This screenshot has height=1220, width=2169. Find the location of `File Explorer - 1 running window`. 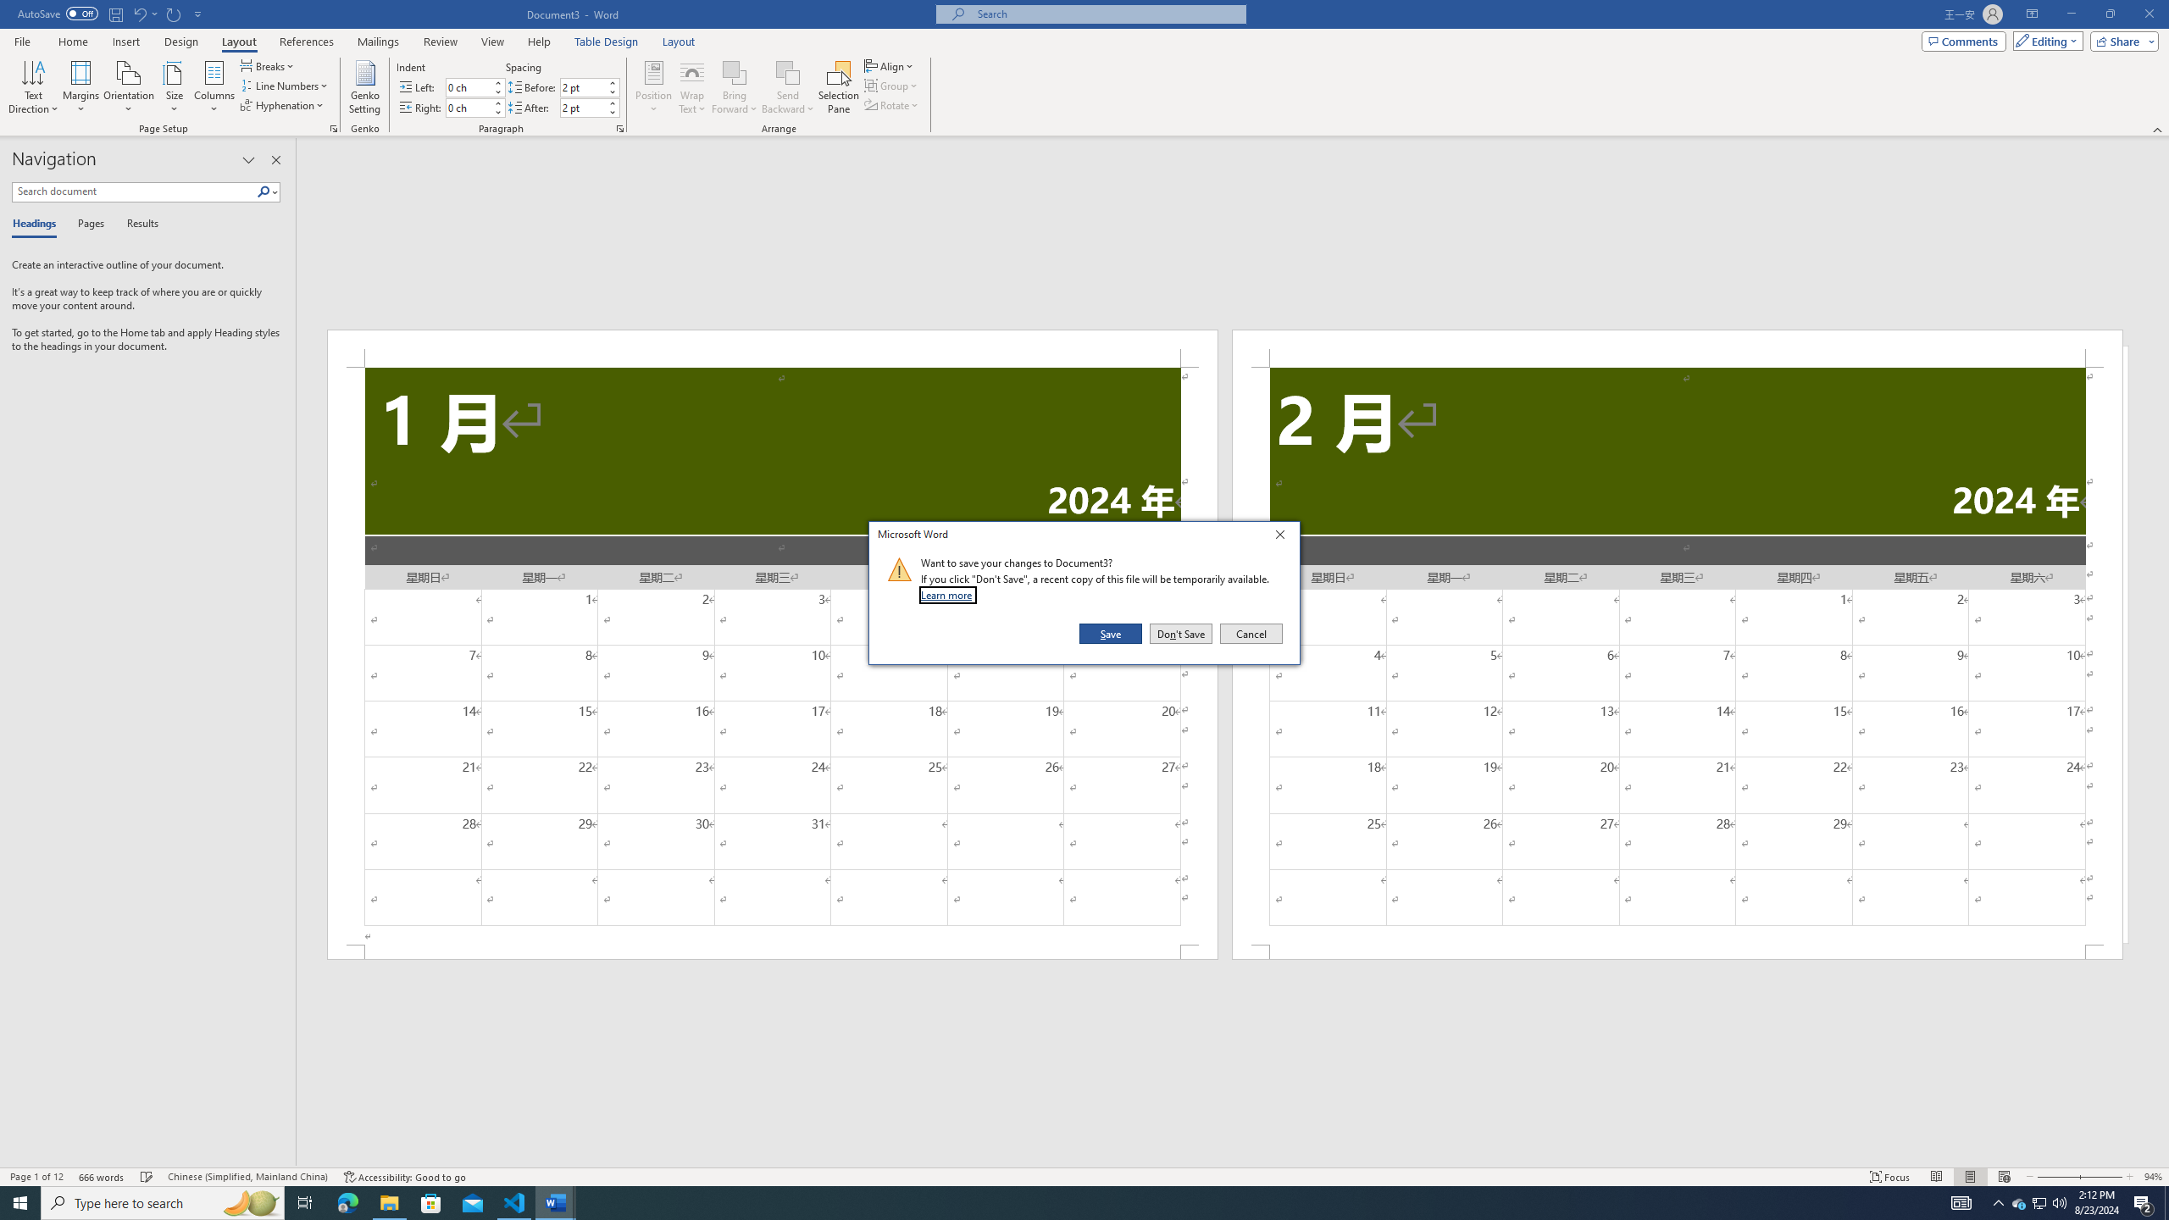

File Explorer - 1 running window is located at coordinates (389, 1203).